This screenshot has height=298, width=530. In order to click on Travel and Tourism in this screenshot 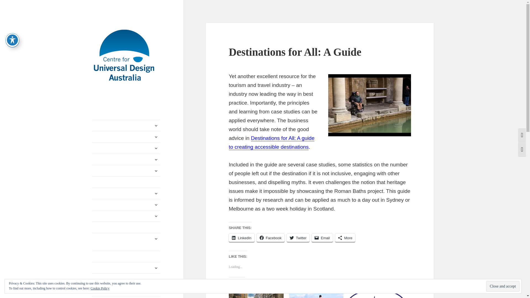, I will do `click(126, 193)`.